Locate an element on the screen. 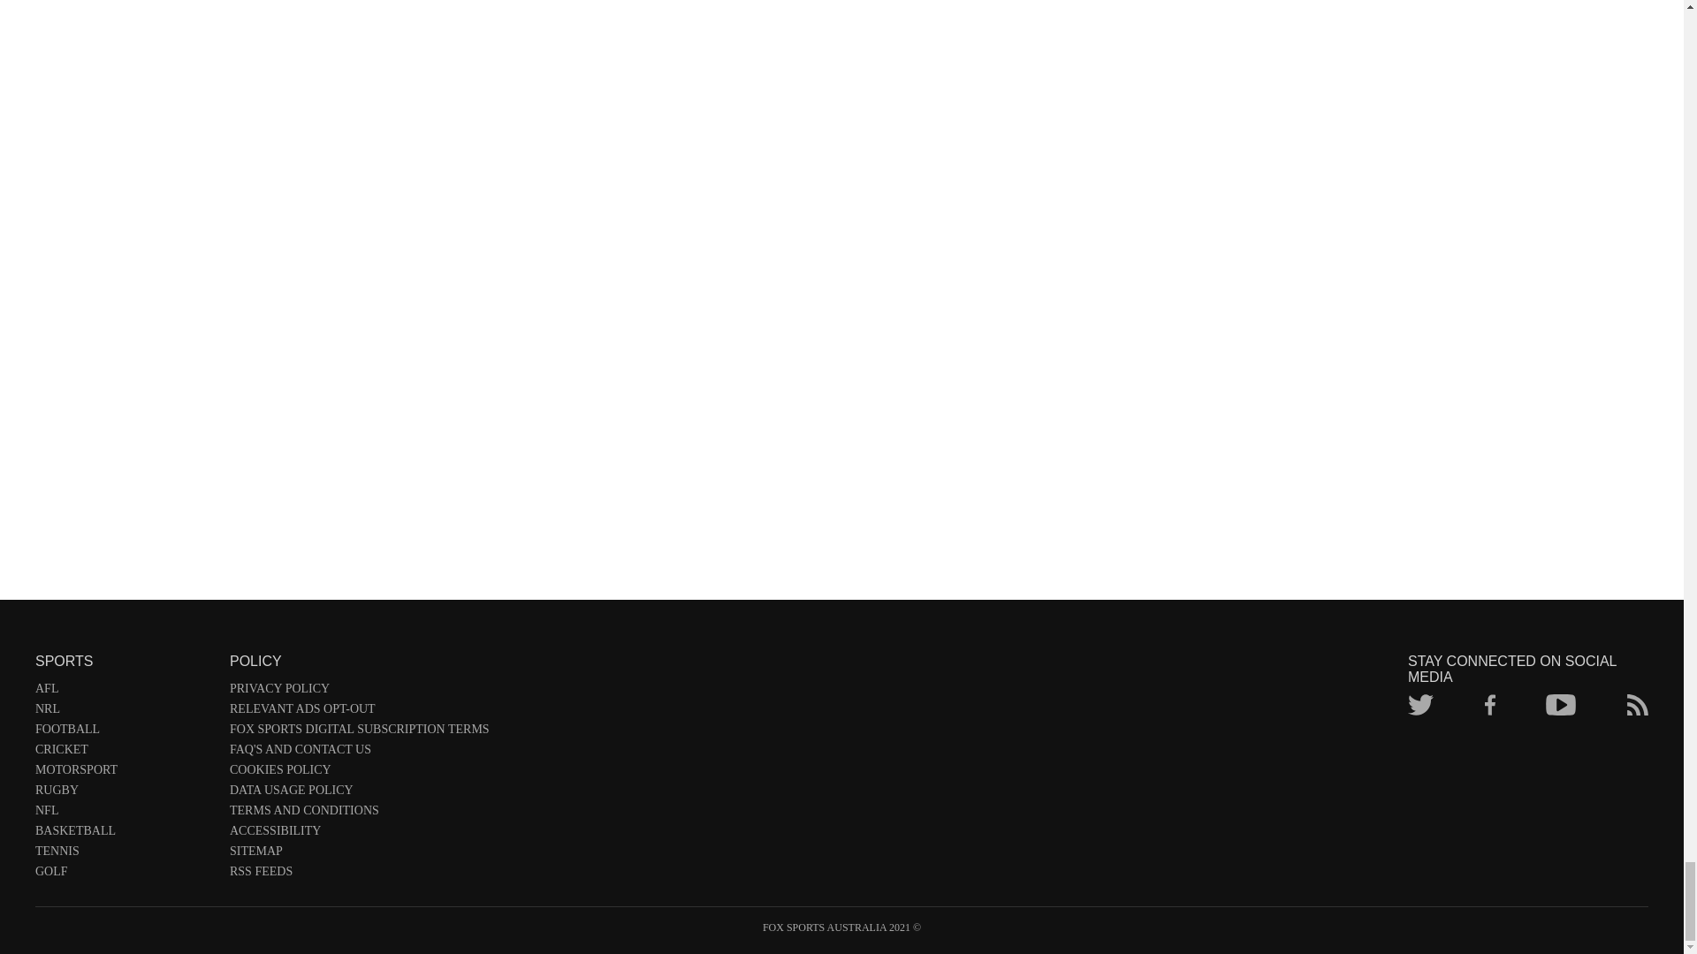 The image size is (1697, 954). COOKIES POLICY is located at coordinates (359, 773).